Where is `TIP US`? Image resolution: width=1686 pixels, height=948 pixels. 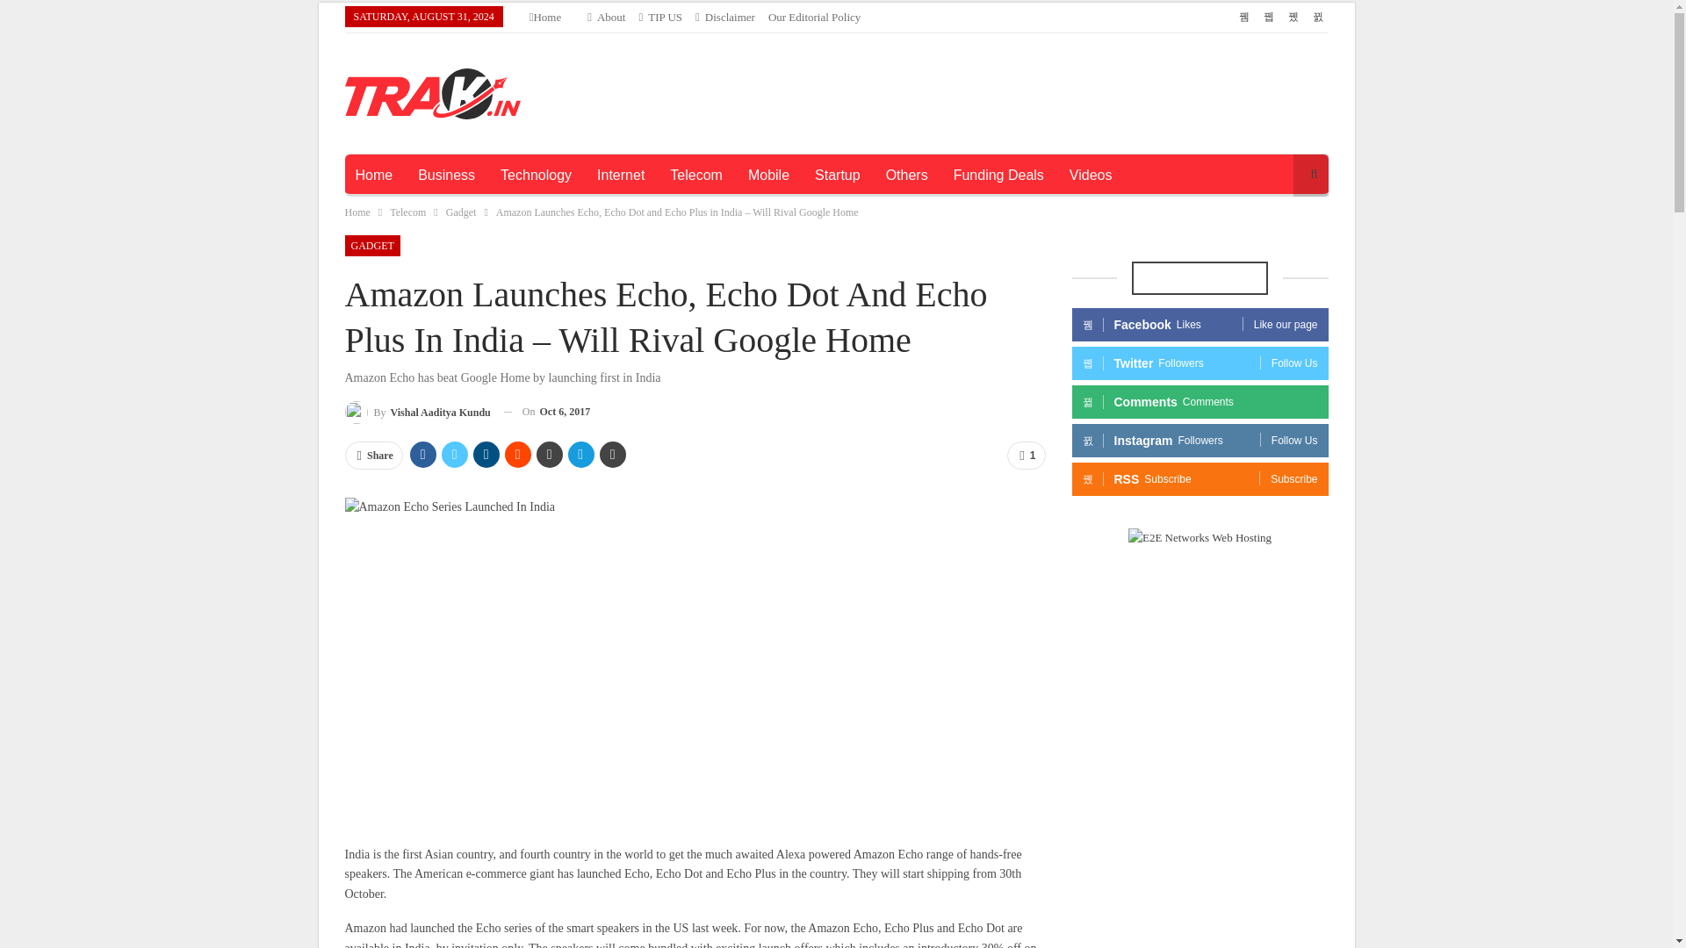
TIP US is located at coordinates (660, 17).